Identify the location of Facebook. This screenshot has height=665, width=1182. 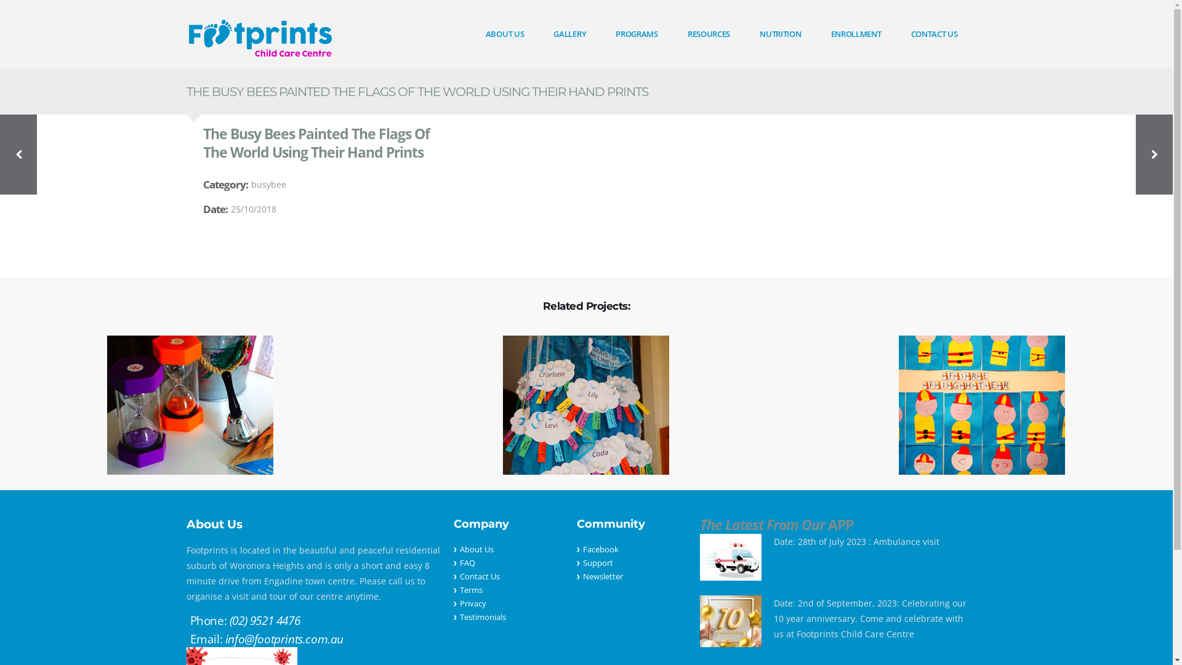
(600, 549).